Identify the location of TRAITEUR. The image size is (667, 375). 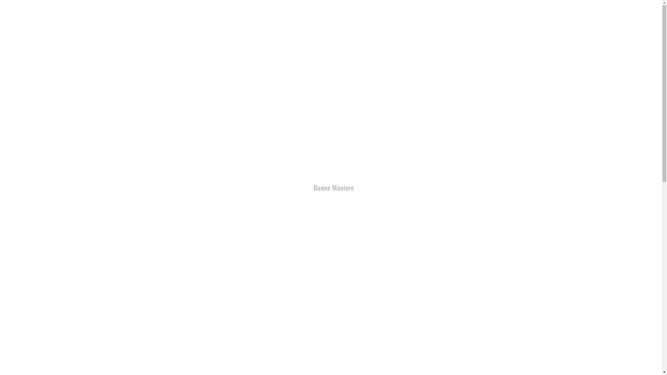
(542, 12).